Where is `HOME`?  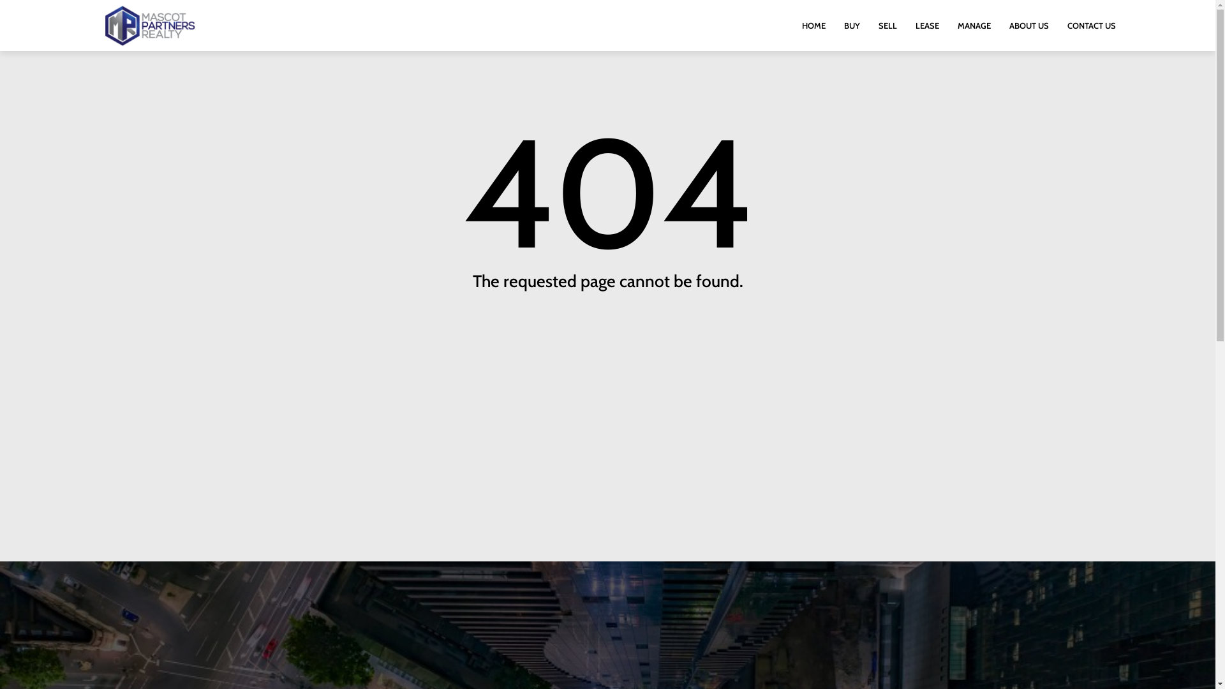
HOME is located at coordinates (814, 26).